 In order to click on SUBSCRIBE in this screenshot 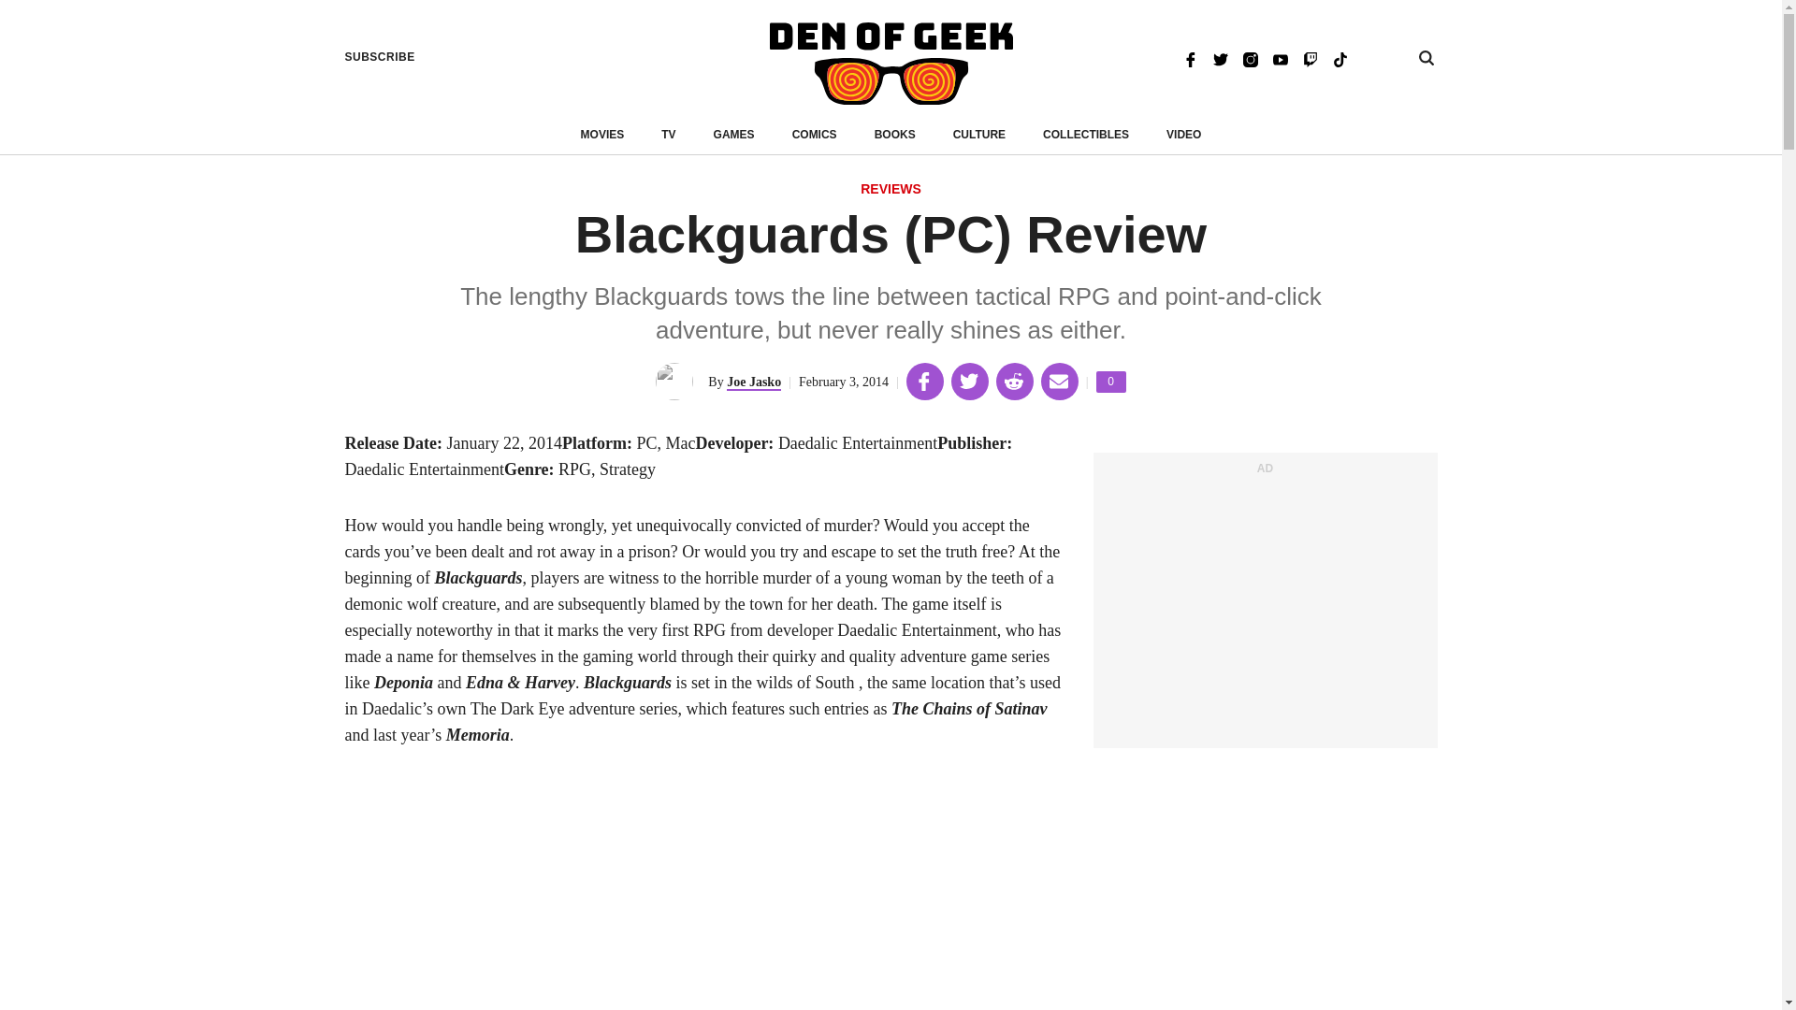, I will do `click(380, 57)`.